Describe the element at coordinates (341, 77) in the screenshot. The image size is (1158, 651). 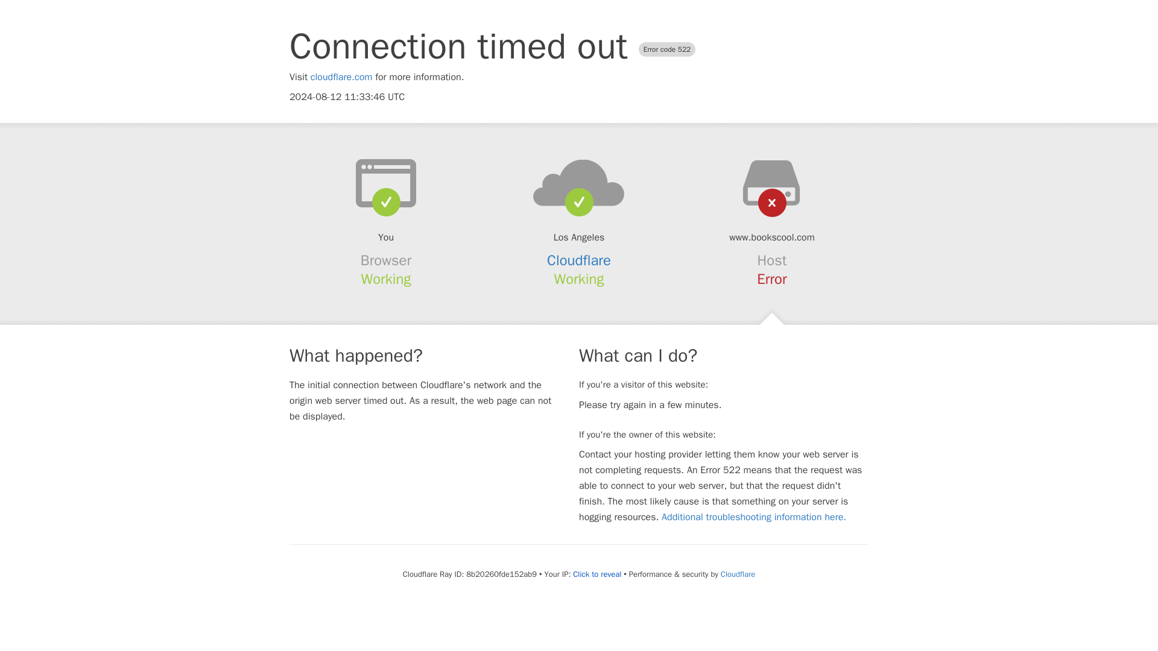
I see `cloudflare.com` at that location.